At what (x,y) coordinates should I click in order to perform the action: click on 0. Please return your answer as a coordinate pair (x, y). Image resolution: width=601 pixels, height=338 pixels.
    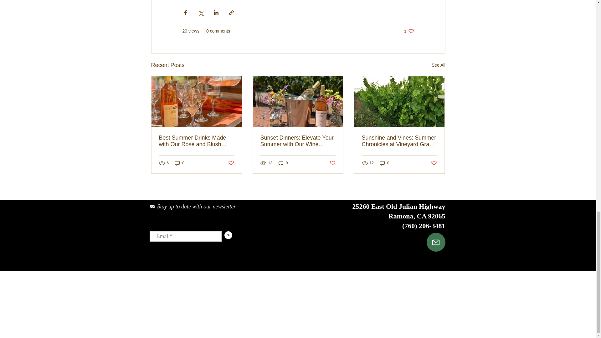
    Looking at the image, I should click on (230, 163).